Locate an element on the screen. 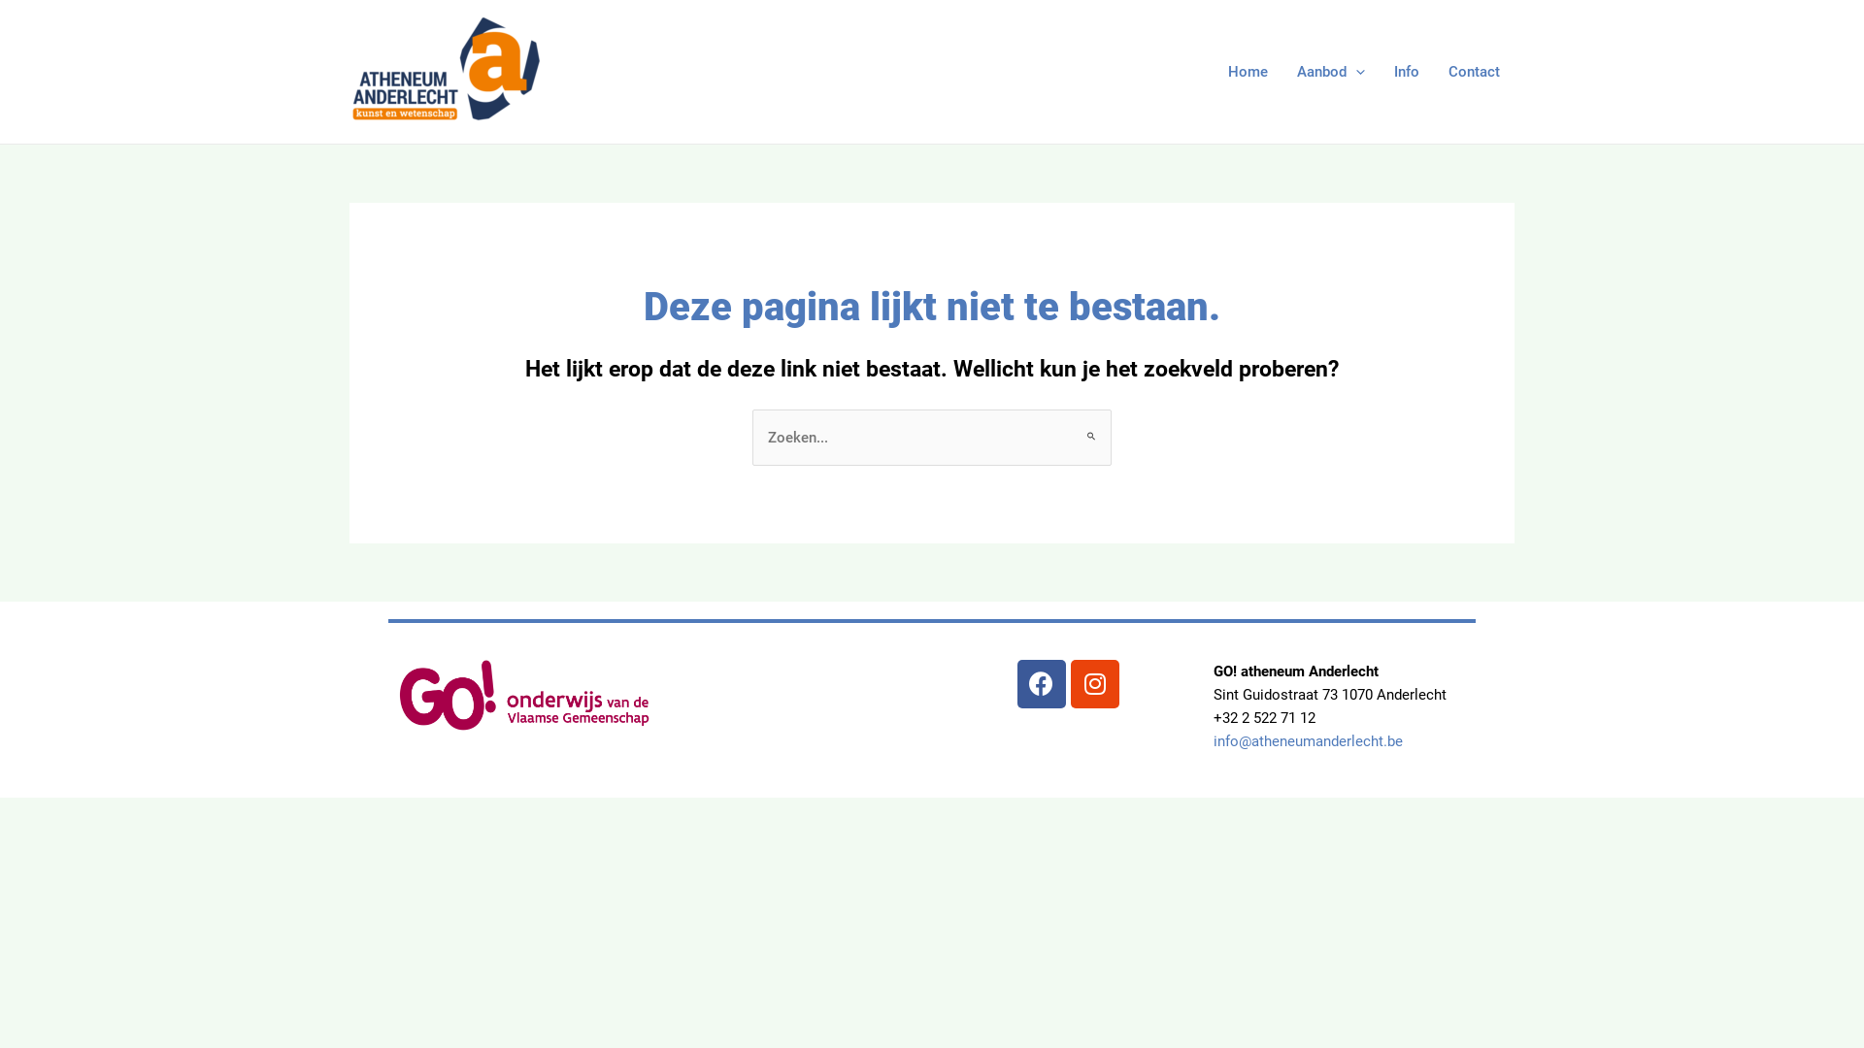 Image resolution: width=1864 pixels, height=1048 pixels. info@atheneumanderlecht.be is located at coordinates (1309, 741).